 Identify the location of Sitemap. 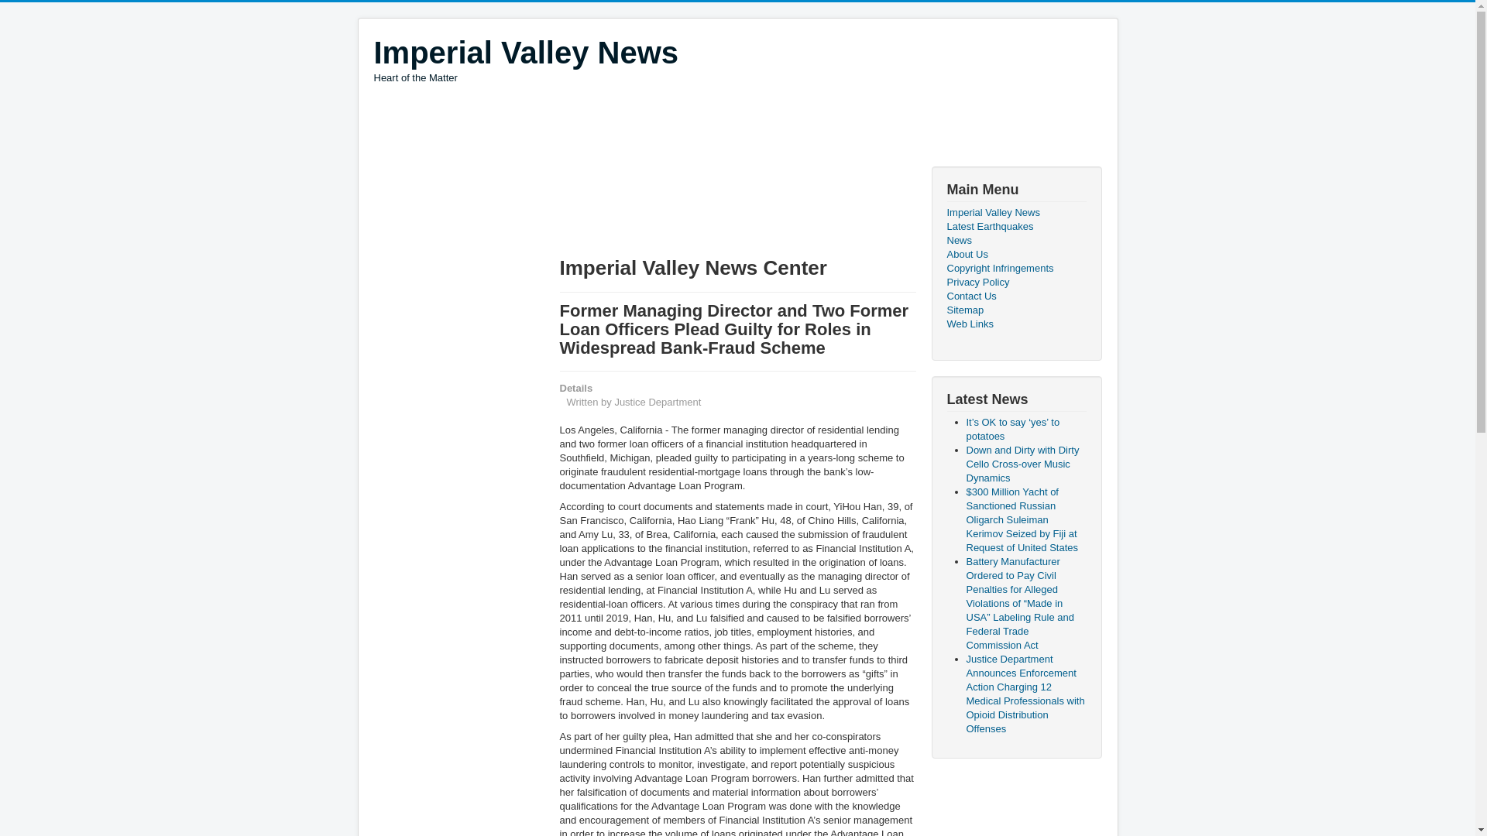
(1015, 310).